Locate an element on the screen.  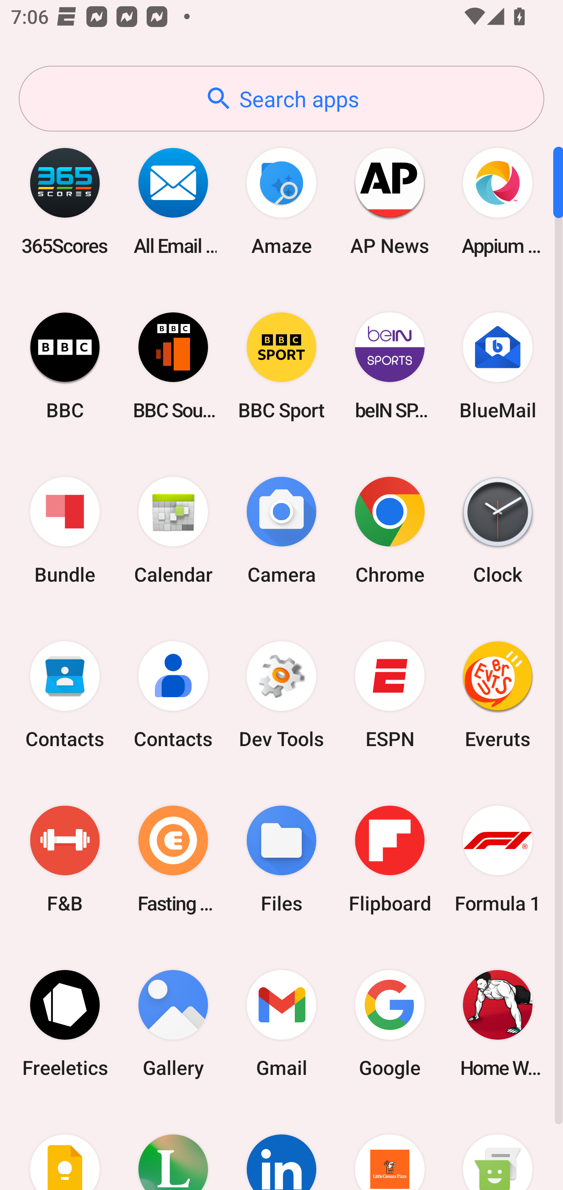
BBC Sport is located at coordinates (281, 366).